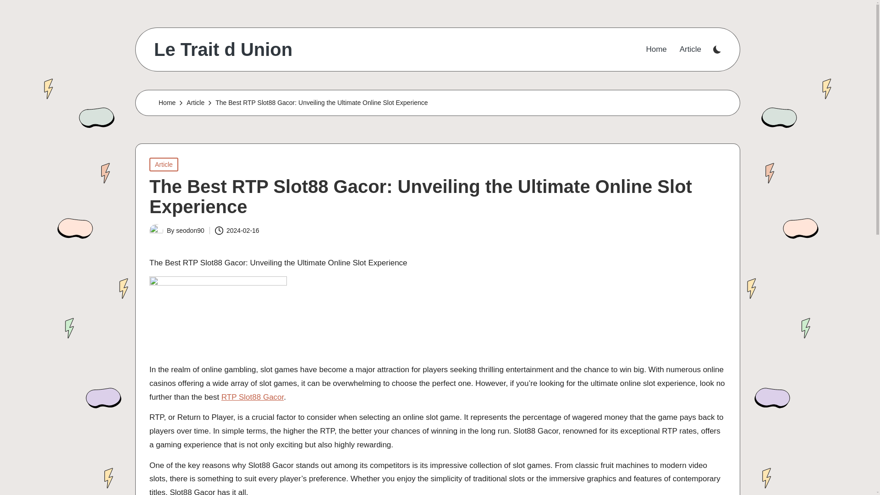 The image size is (880, 495). What do you see at coordinates (690, 49) in the screenshot?
I see `Article` at bounding box center [690, 49].